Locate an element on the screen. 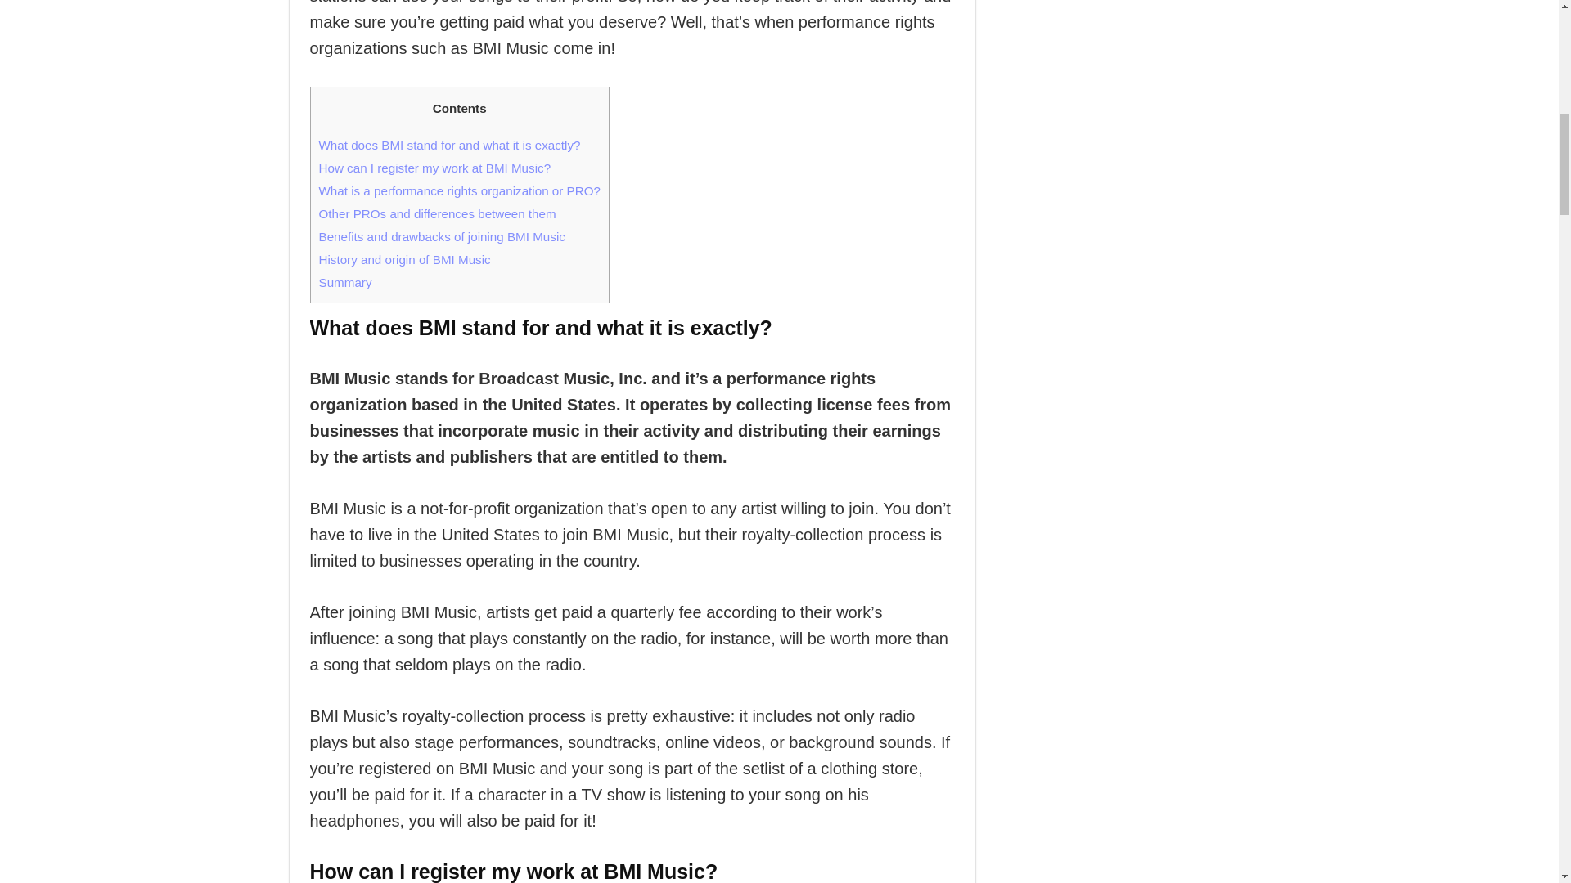 This screenshot has height=883, width=1571. Benefits and drawbacks of joining BMI Music is located at coordinates (442, 236).